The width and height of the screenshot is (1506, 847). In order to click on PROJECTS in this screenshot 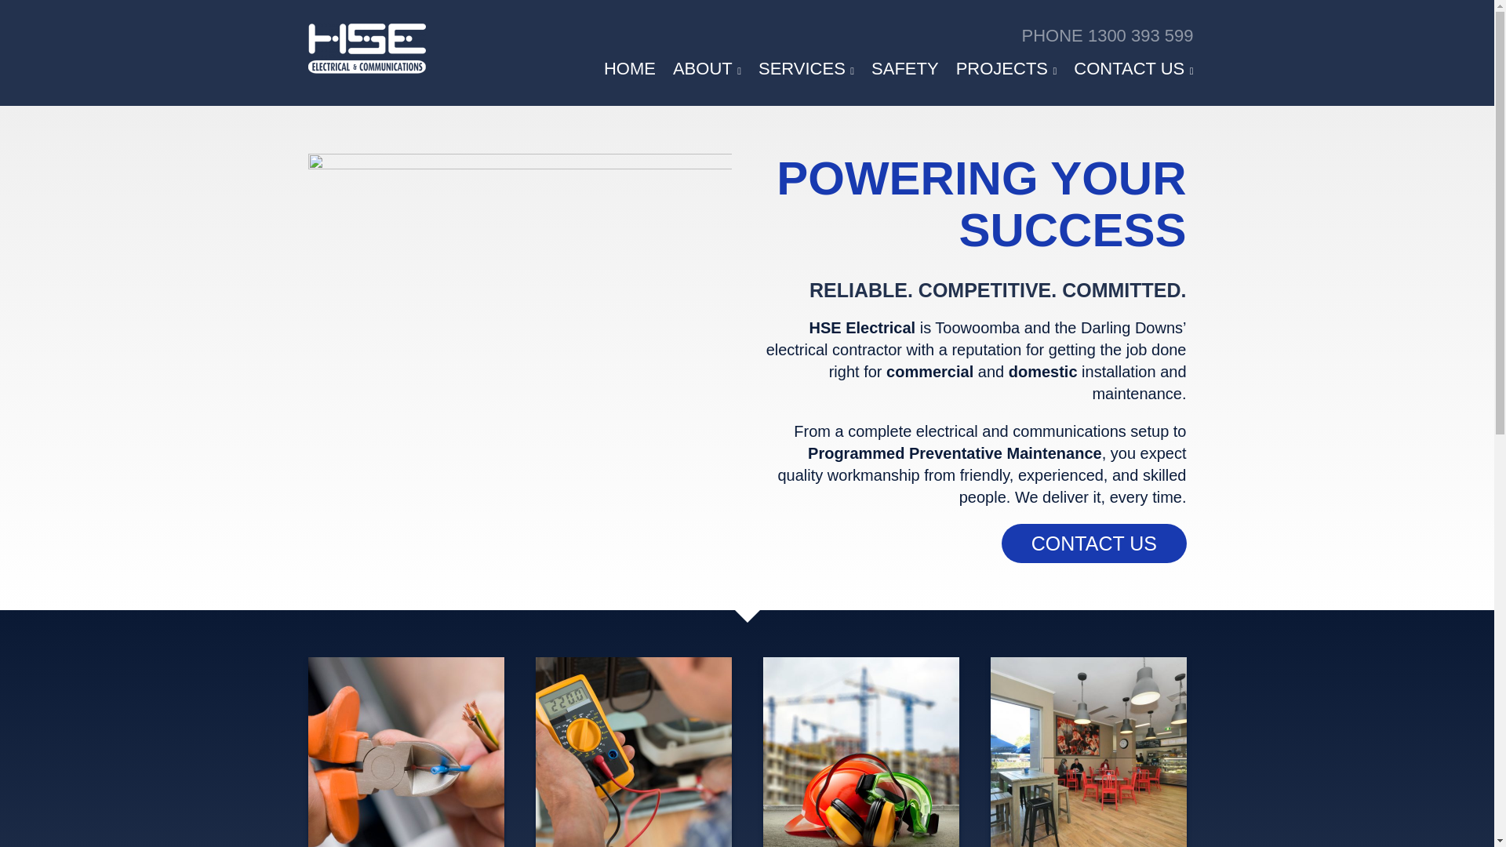, I will do `click(1007, 69)`.